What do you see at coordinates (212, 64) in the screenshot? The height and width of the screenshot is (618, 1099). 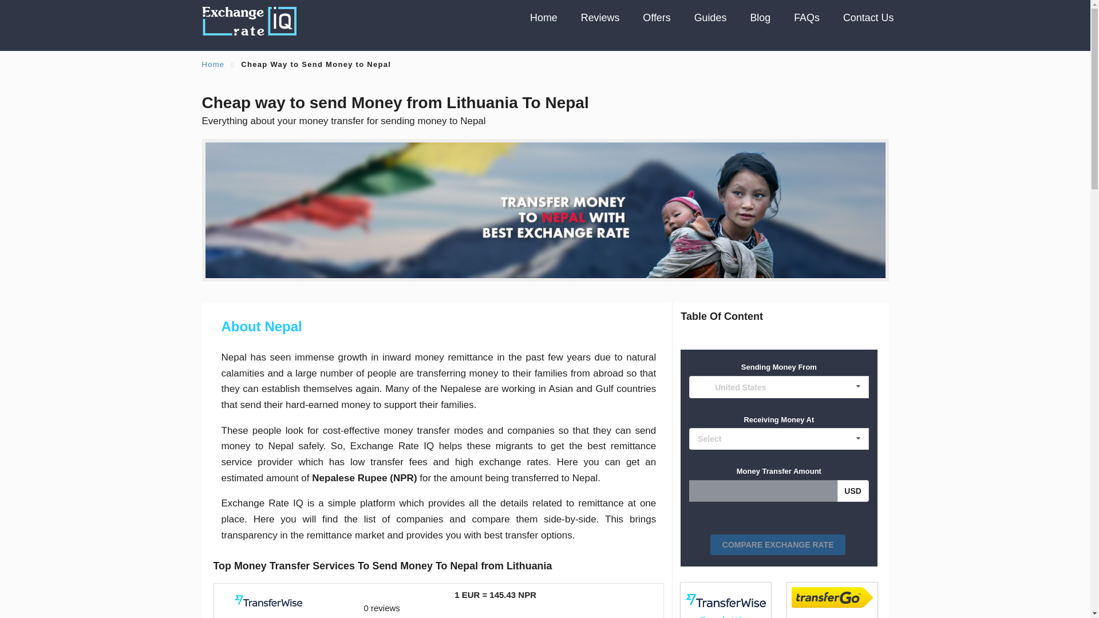 I see `Home` at bounding box center [212, 64].